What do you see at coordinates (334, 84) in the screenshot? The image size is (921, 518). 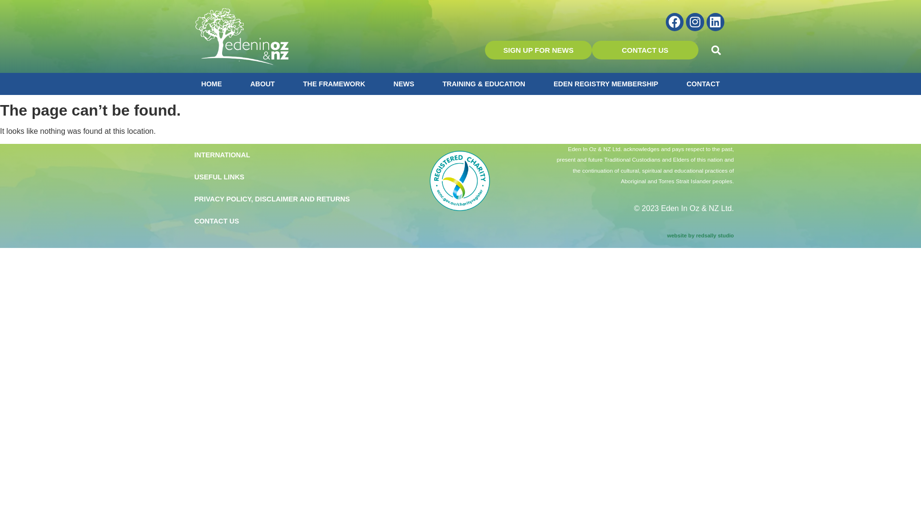 I see `THE FRAMEWORK` at bounding box center [334, 84].